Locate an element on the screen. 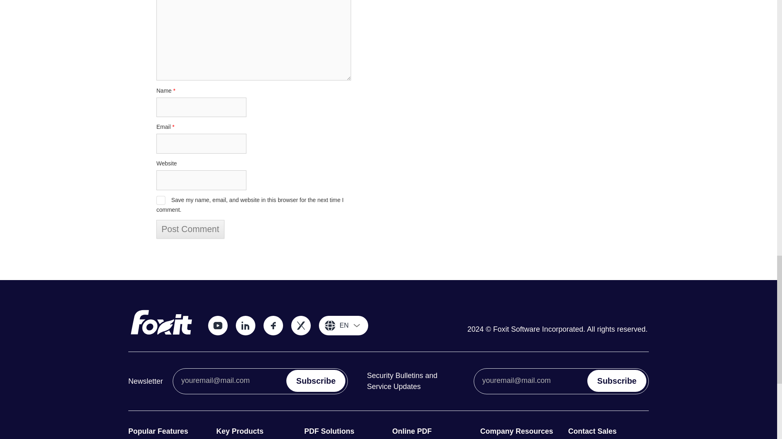 The width and height of the screenshot is (782, 439). Post Comment is located at coordinates (191, 229).